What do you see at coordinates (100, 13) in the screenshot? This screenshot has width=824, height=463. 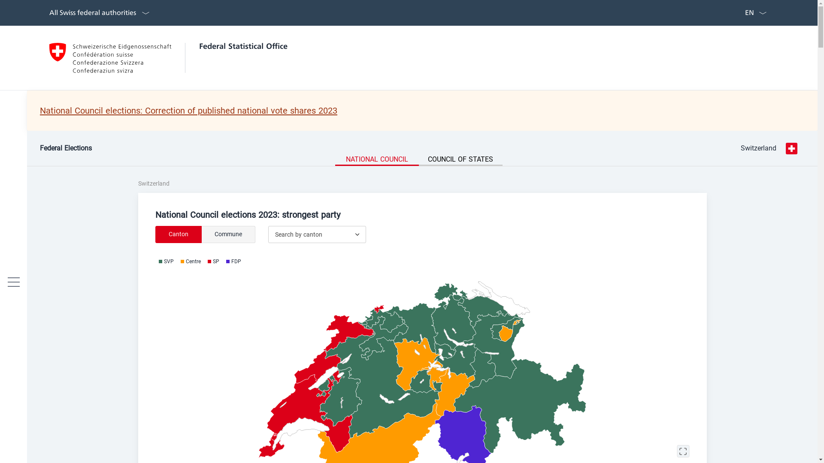 I see `All Swiss federal authorities` at bounding box center [100, 13].